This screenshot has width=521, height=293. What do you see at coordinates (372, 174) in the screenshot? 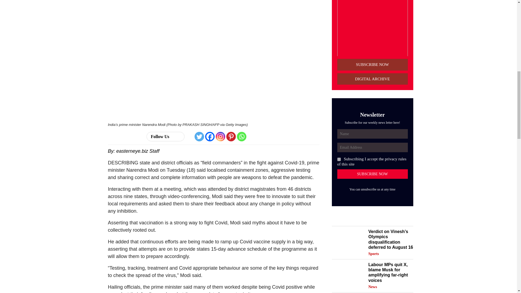
I see `Subscribe Now` at bounding box center [372, 174].